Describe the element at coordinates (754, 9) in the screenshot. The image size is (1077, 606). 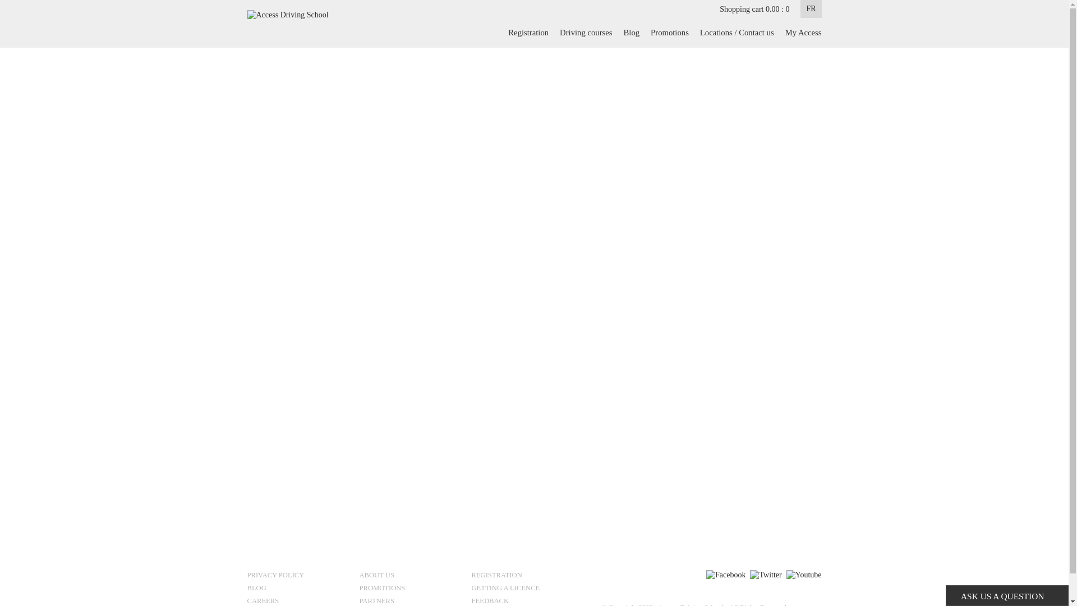
I see `Shopping cart 0.00 : 0` at that location.